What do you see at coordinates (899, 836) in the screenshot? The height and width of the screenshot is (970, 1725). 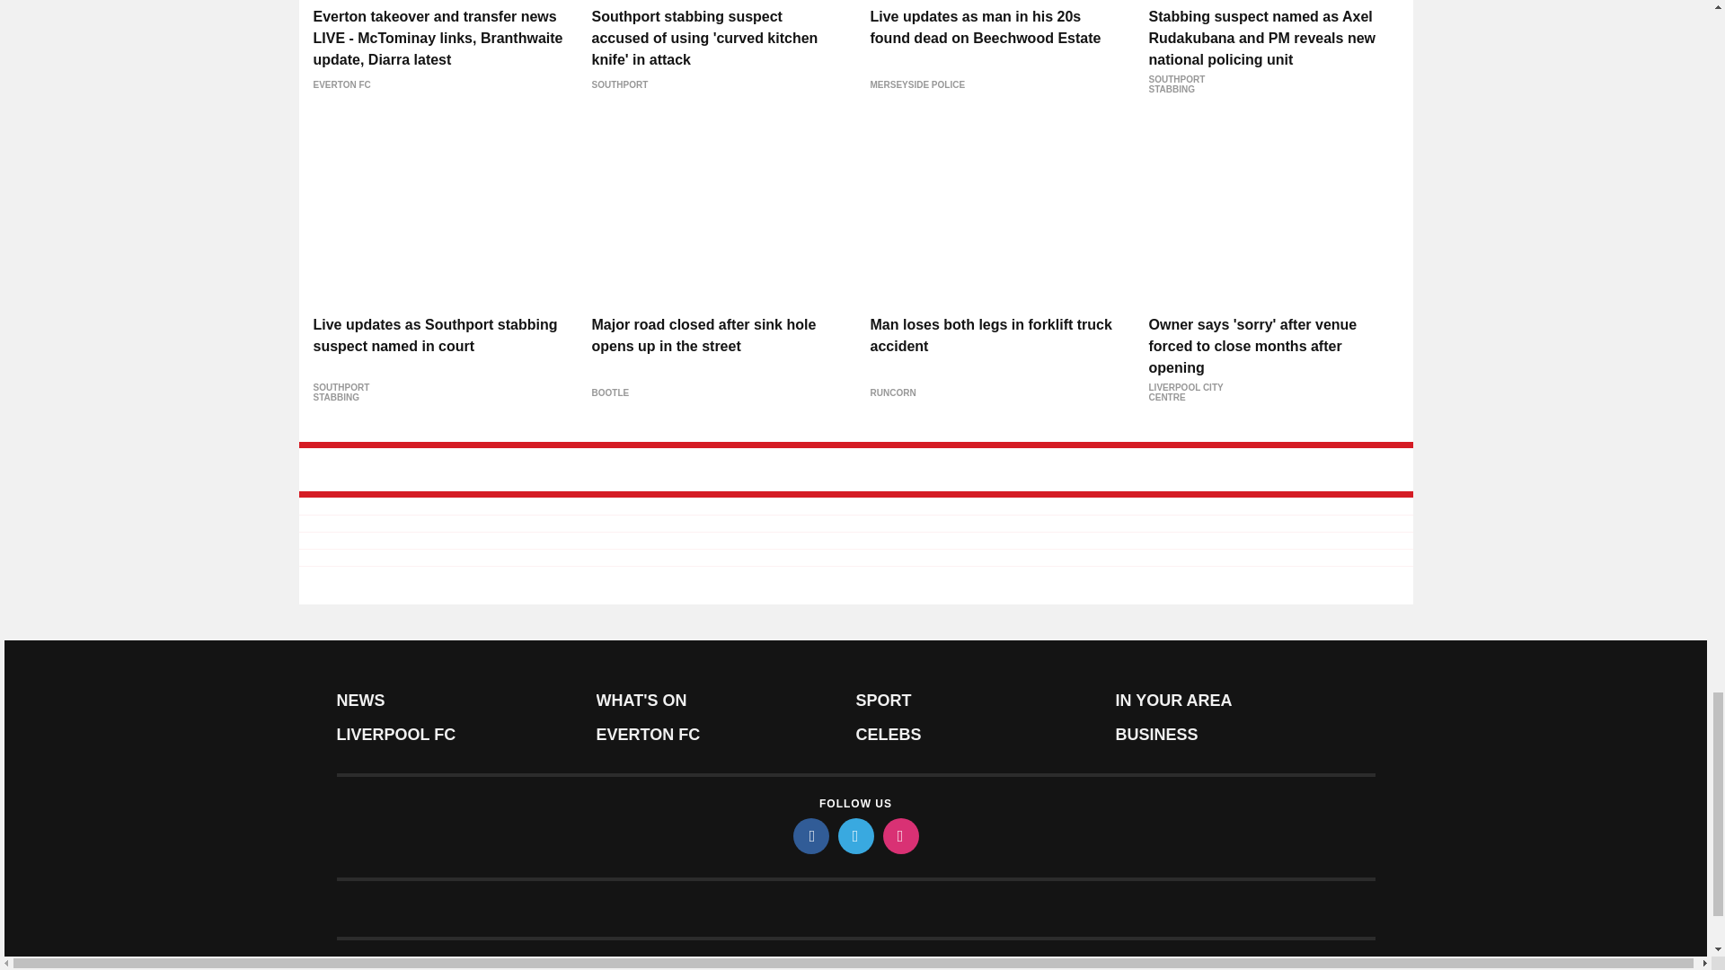 I see `instagram` at bounding box center [899, 836].